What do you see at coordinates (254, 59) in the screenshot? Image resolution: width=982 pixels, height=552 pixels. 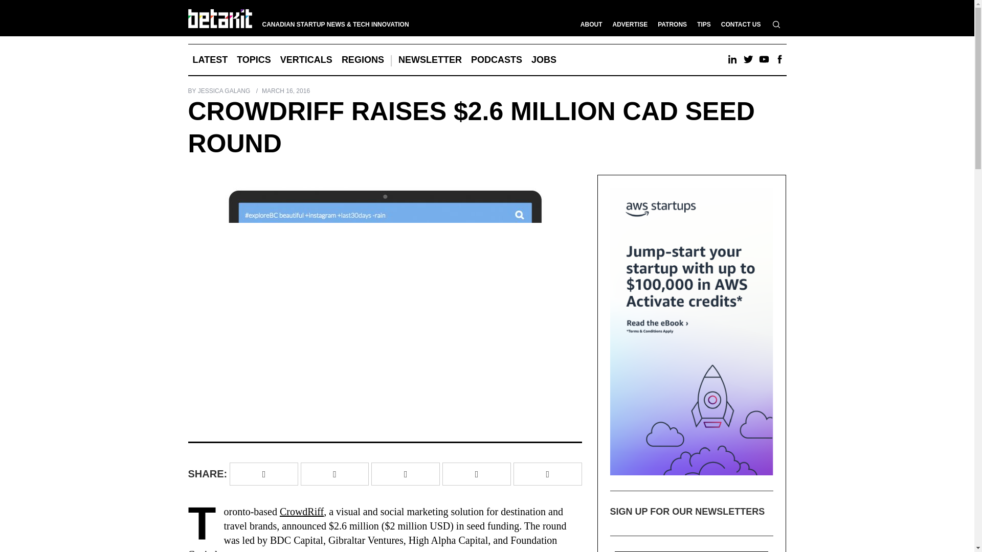 I see `TOPICS` at bounding box center [254, 59].